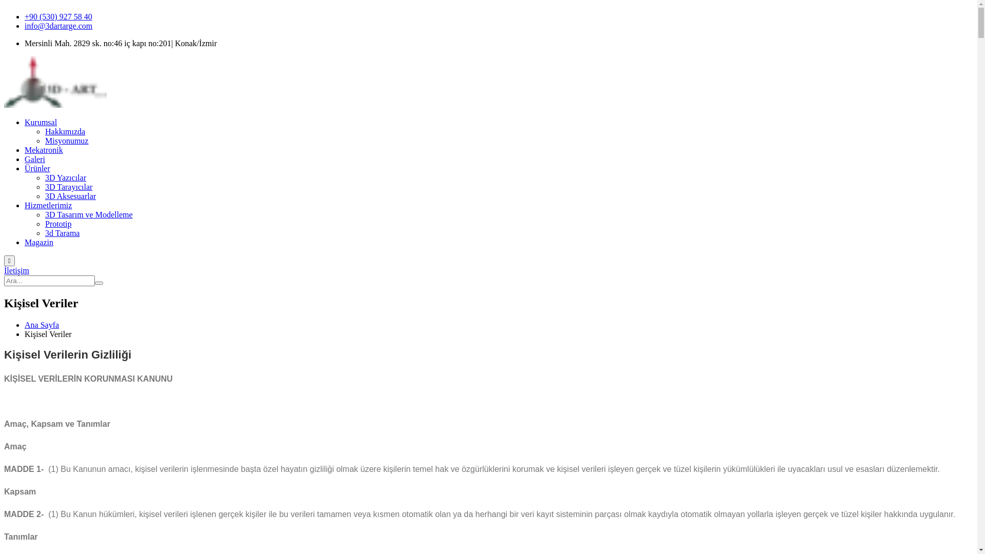 Image resolution: width=985 pixels, height=554 pixels. I want to click on Magazin, so click(39, 242).